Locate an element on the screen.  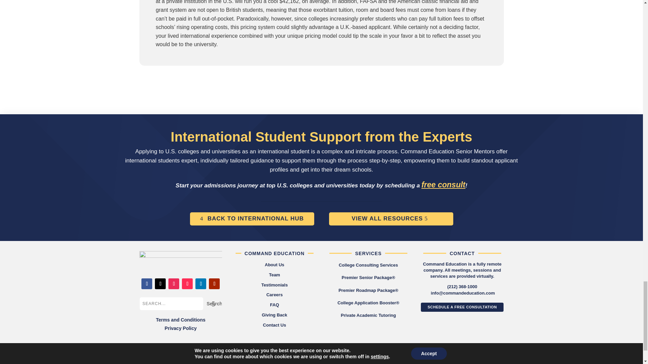
Follow on TikTok is located at coordinates (187, 284).